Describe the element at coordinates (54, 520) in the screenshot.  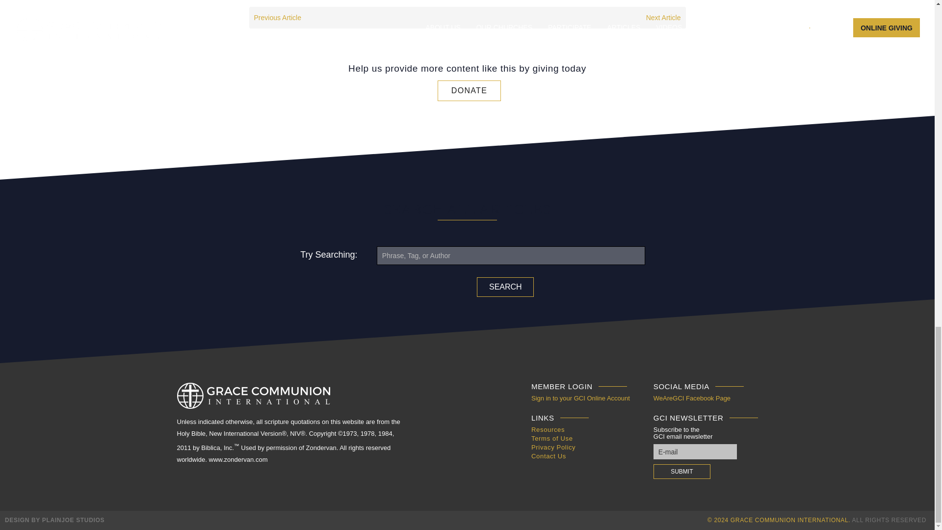
I see `Design by Plain Joe Studios` at that location.